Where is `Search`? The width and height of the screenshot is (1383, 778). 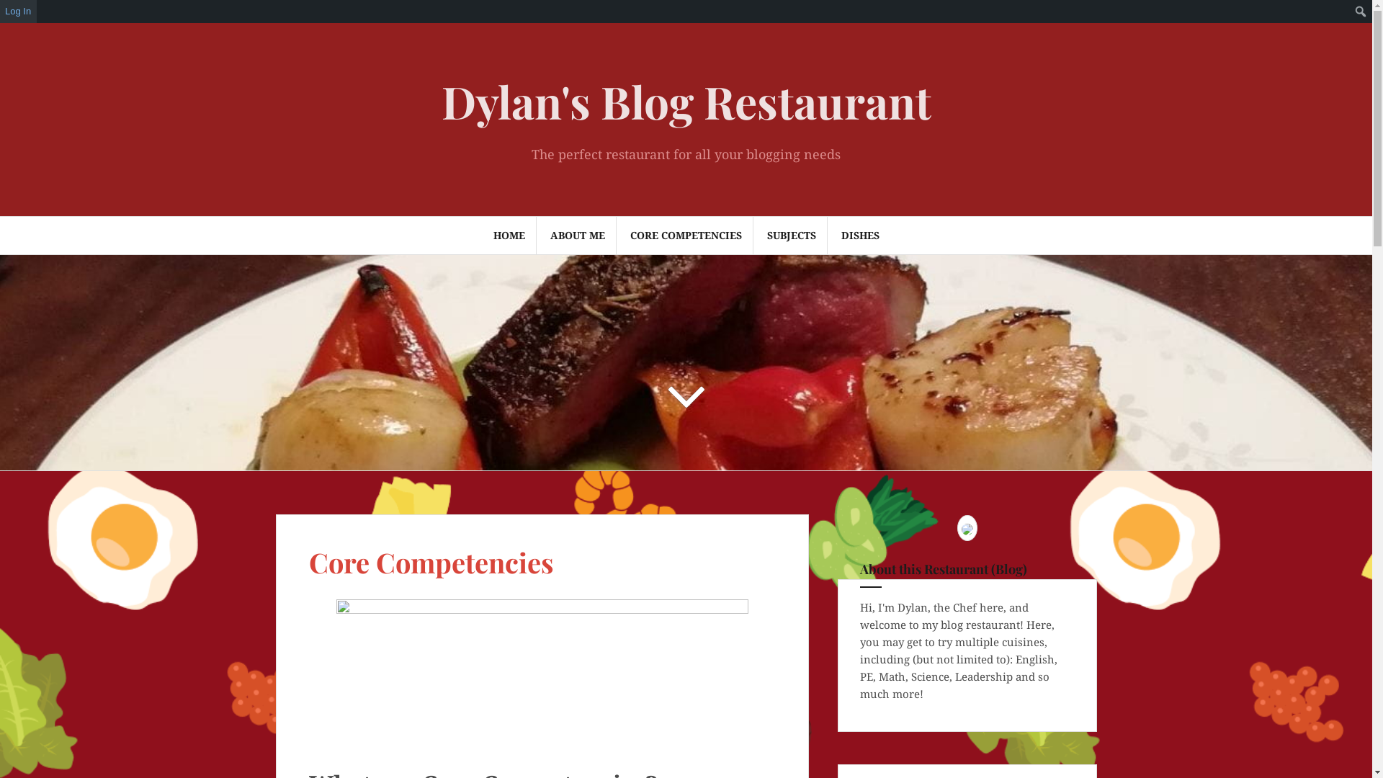
Search is located at coordinates (14, 12).